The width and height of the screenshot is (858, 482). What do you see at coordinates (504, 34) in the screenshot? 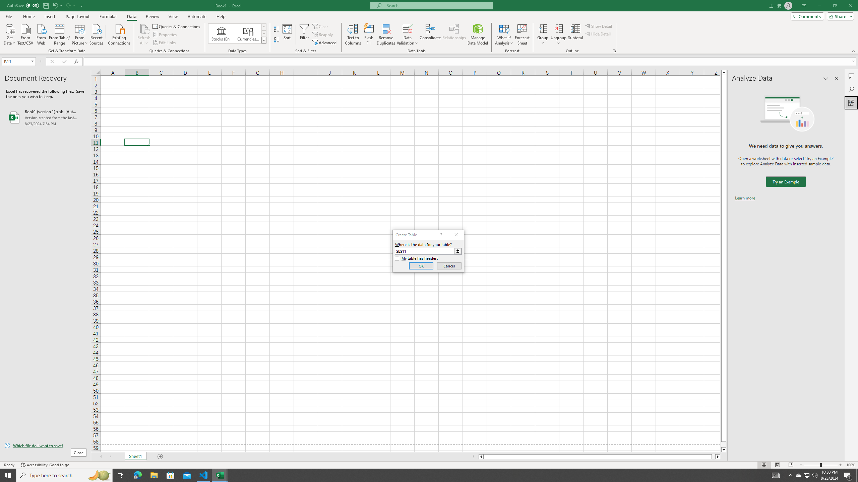
I see `What-If Analysis` at bounding box center [504, 34].